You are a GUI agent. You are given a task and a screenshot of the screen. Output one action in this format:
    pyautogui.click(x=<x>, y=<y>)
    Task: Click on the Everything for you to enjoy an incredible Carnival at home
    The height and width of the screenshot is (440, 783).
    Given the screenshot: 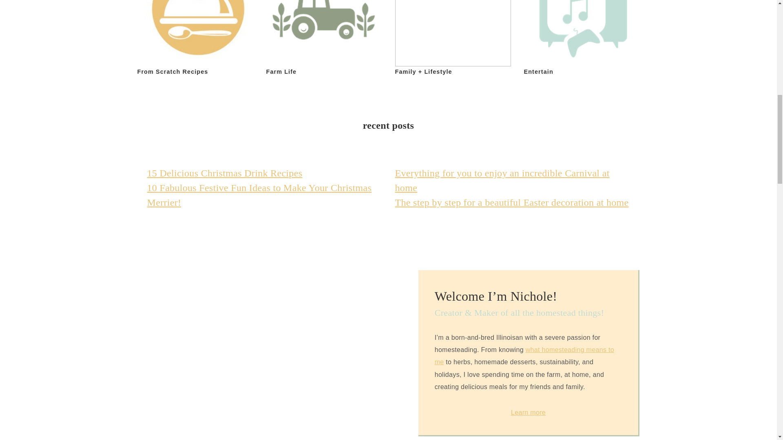 What is the action you would take?
    pyautogui.click(x=502, y=180)
    